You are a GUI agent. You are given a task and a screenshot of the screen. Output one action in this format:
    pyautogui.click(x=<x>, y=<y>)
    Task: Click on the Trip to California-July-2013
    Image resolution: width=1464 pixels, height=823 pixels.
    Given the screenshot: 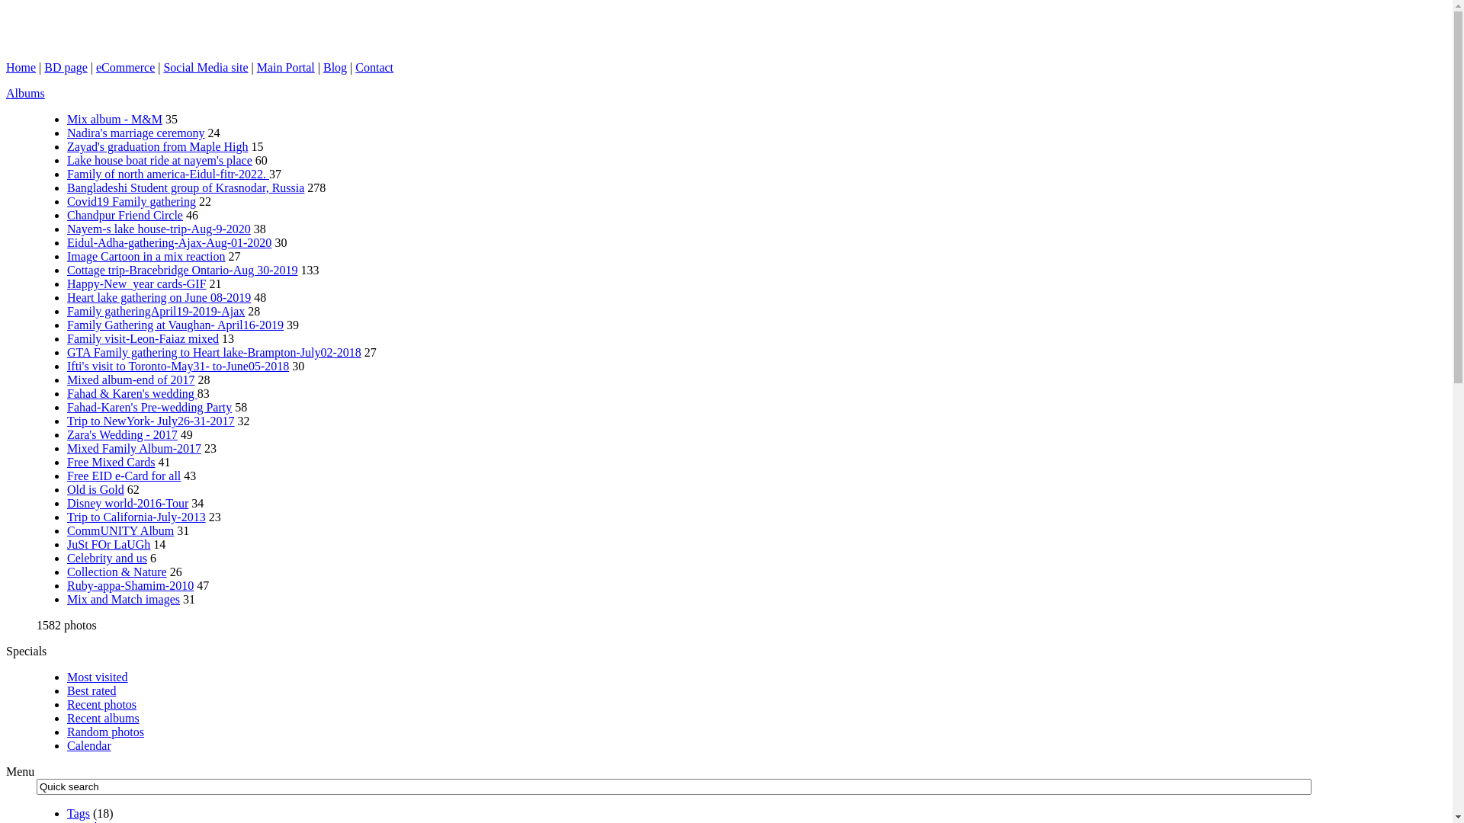 What is the action you would take?
    pyautogui.click(x=136, y=517)
    